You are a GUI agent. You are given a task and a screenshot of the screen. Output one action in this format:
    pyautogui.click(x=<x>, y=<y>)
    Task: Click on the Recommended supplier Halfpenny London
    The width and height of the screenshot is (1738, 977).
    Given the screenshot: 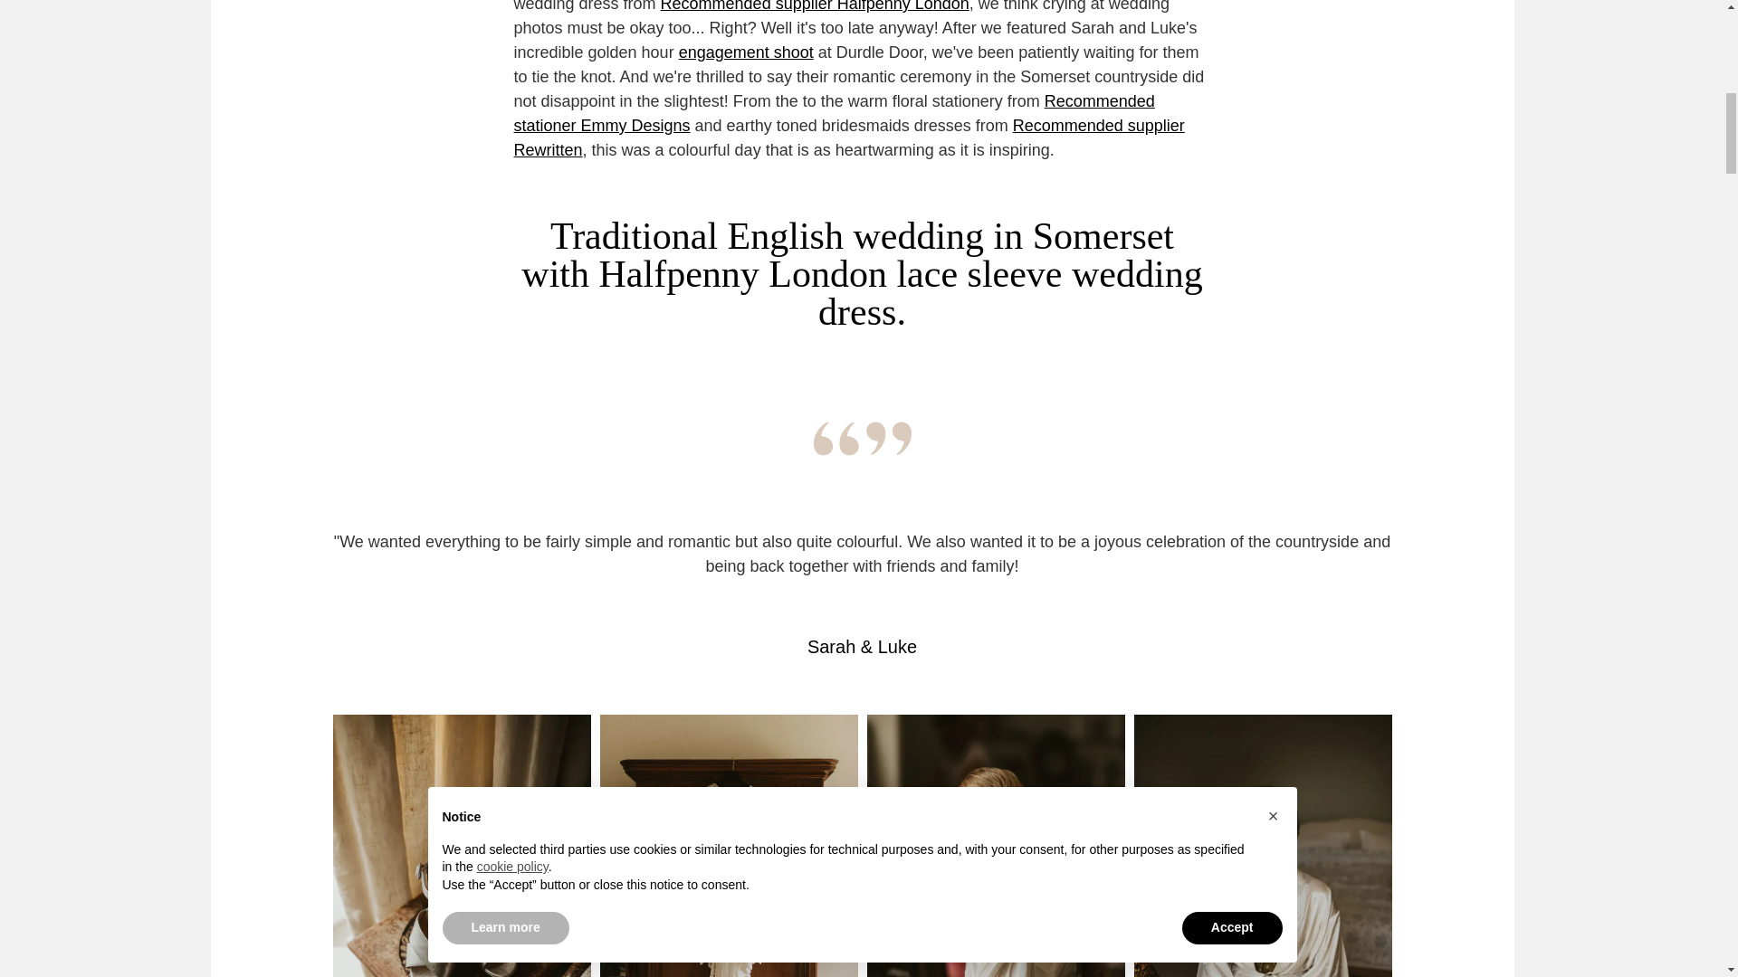 What is the action you would take?
    pyautogui.click(x=815, y=6)
    